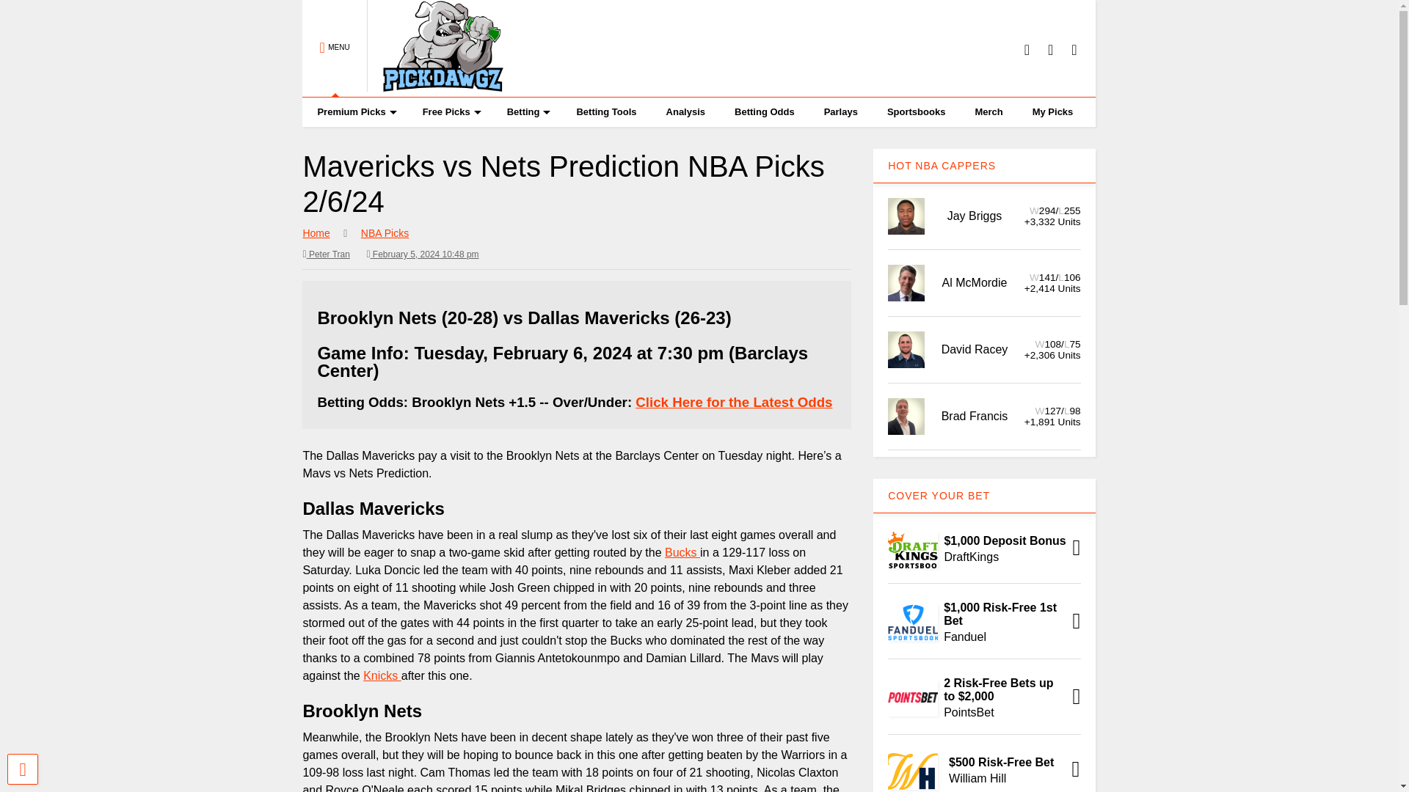 Image resolution: width=1409 pixels, height=792 pixels. I want to click on Analysis, so click(685, 111).